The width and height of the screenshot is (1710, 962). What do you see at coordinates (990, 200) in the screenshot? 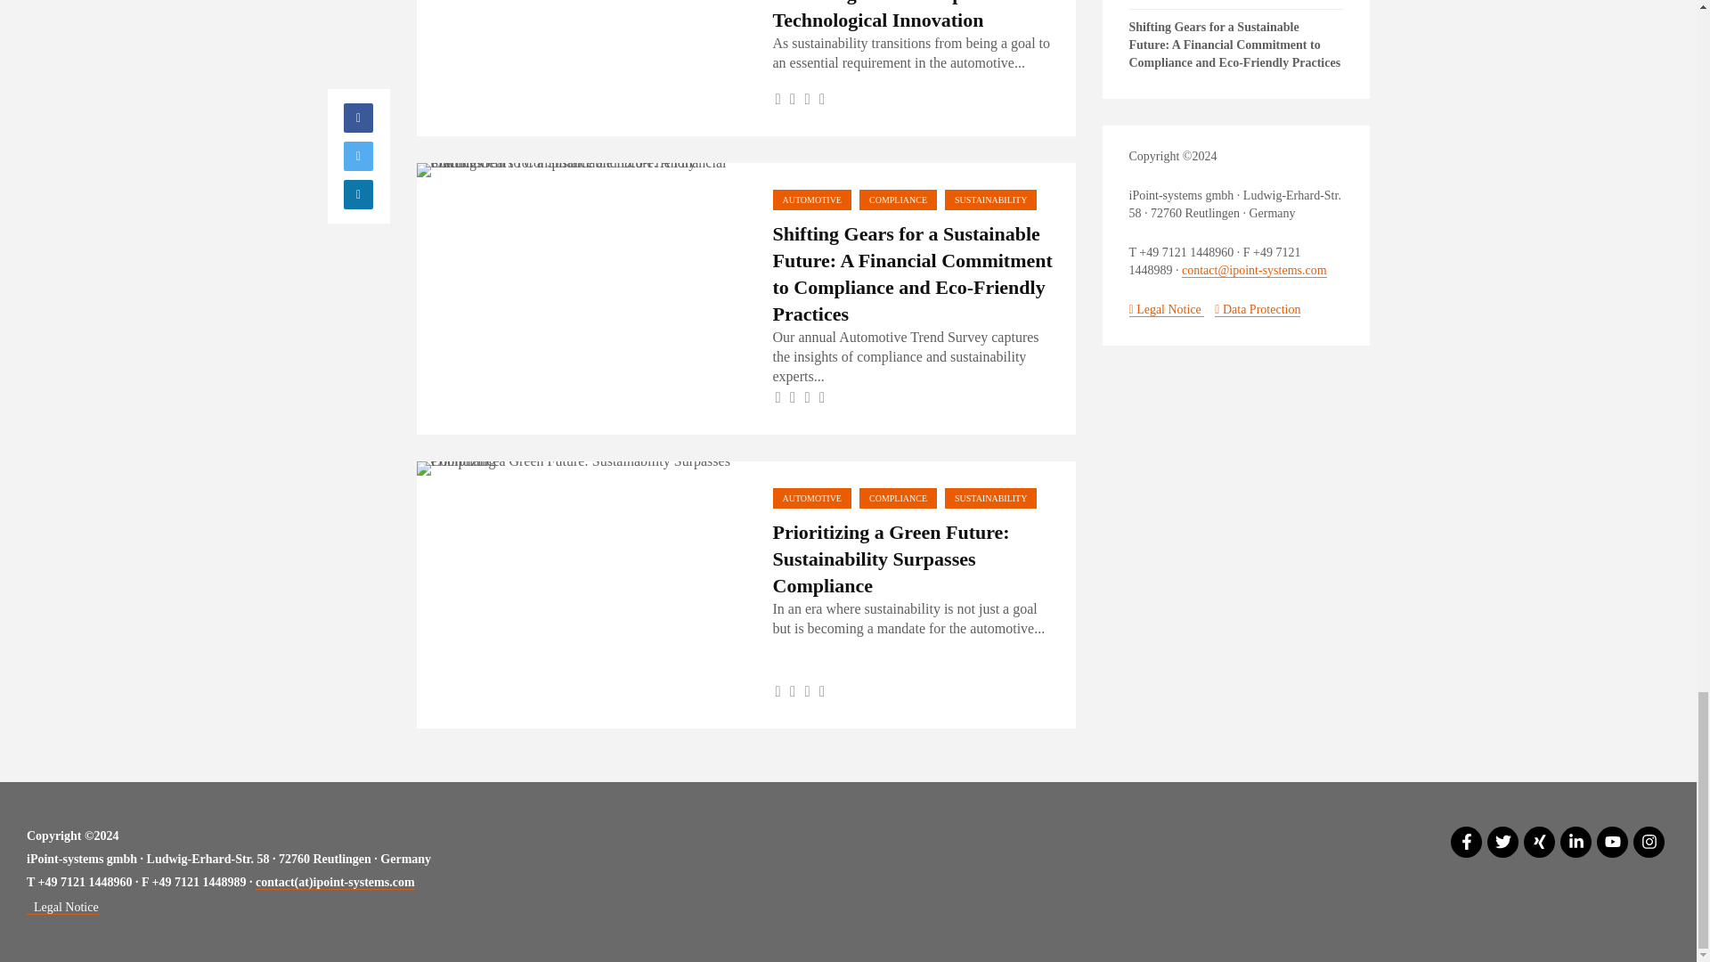
I see `SUSTAINABILITY` at bounding box center [990, 200].